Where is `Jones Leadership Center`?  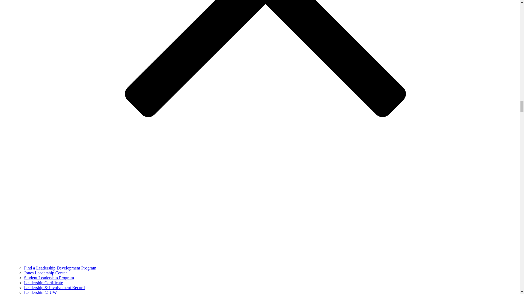 Jones Leadership Center is located at coordinates (45, 273).